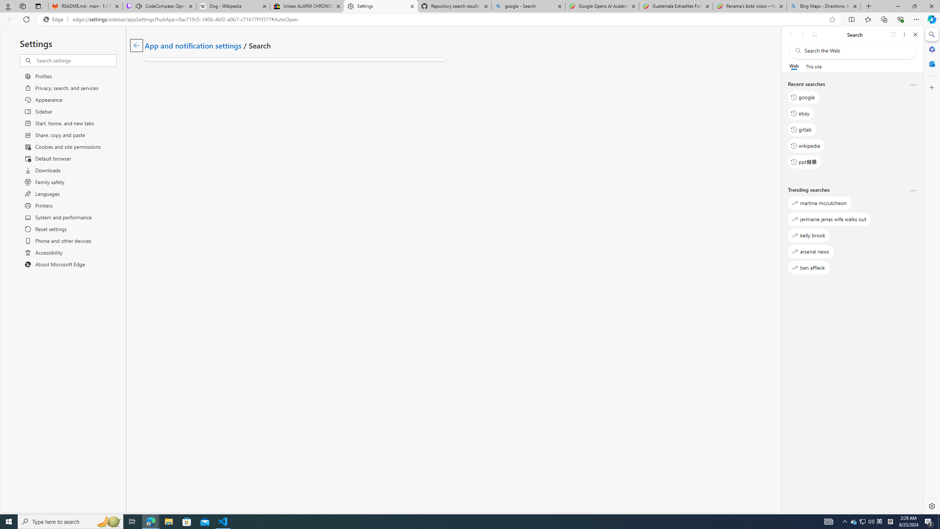  I want to click on Mute tab, so click(139, 6).